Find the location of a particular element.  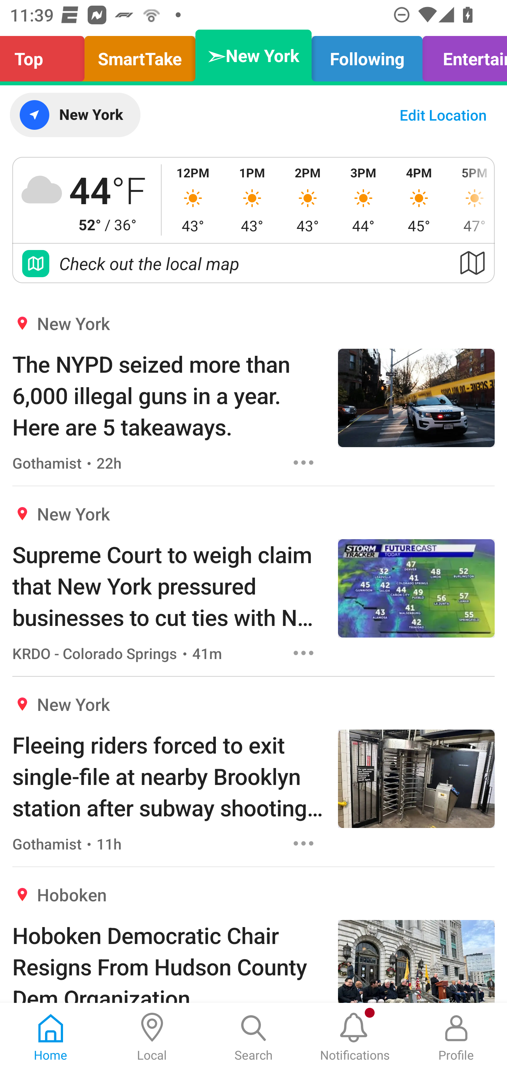

Search is located at coordinates (254, 1037).